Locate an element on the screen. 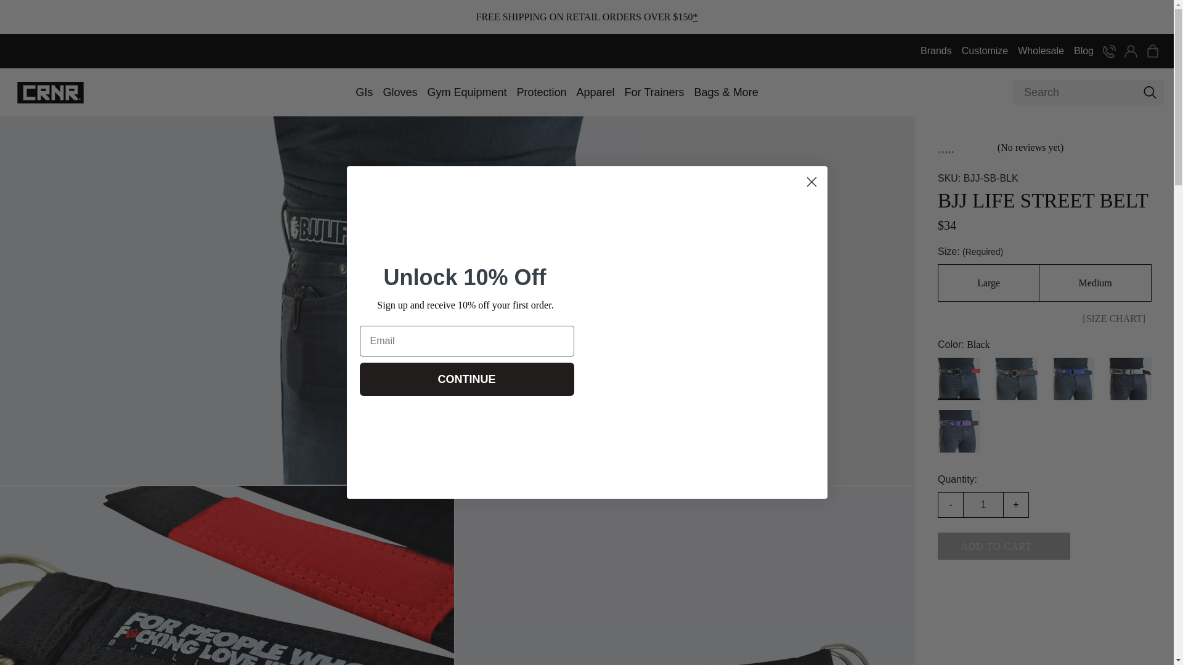 The width and height of the screenshot is (1183, 665). Brands is located at coordinates (937, 50).